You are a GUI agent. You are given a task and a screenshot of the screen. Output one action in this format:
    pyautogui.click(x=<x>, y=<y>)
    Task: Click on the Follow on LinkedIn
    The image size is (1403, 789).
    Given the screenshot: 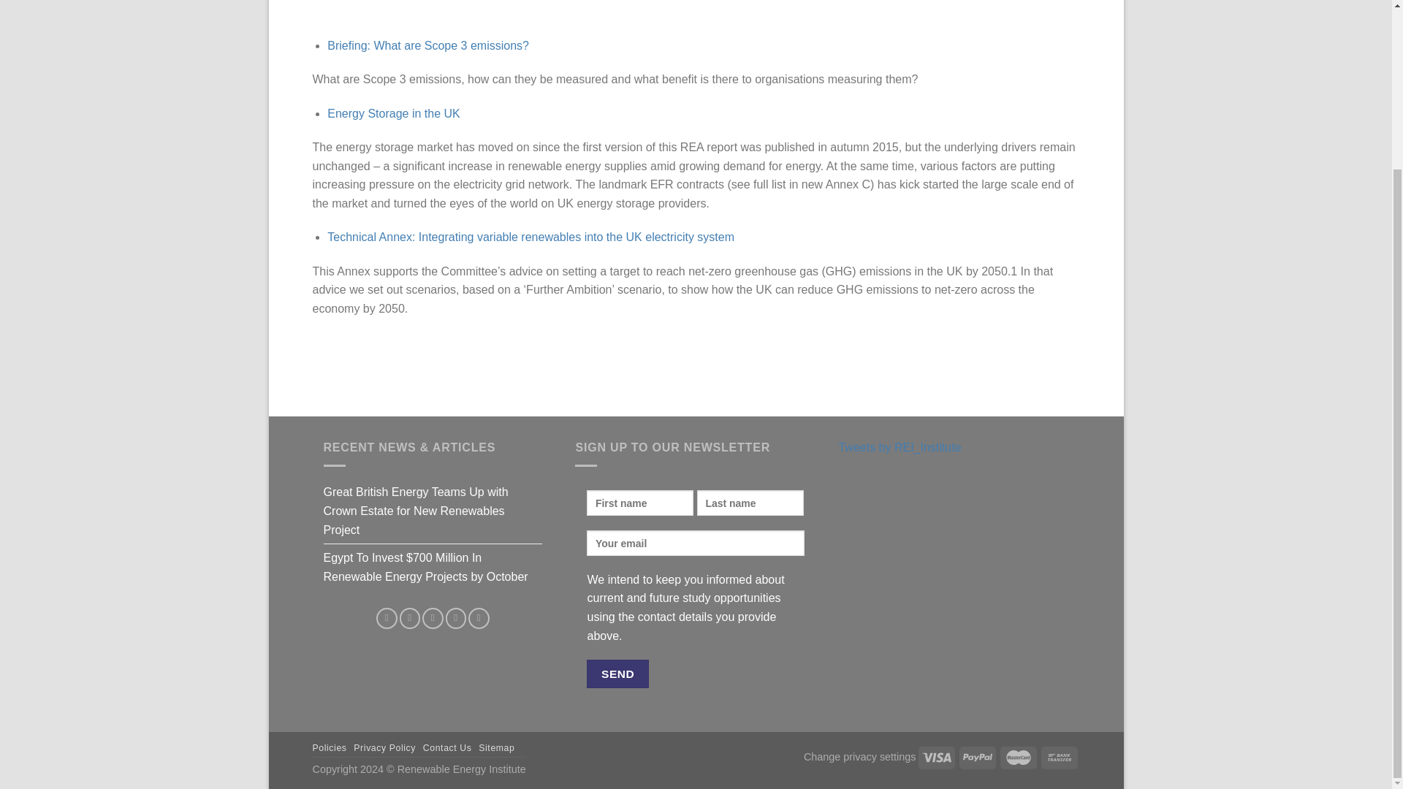 What is the action you would take?
    pyautogui.click(x=456, y=618)
    